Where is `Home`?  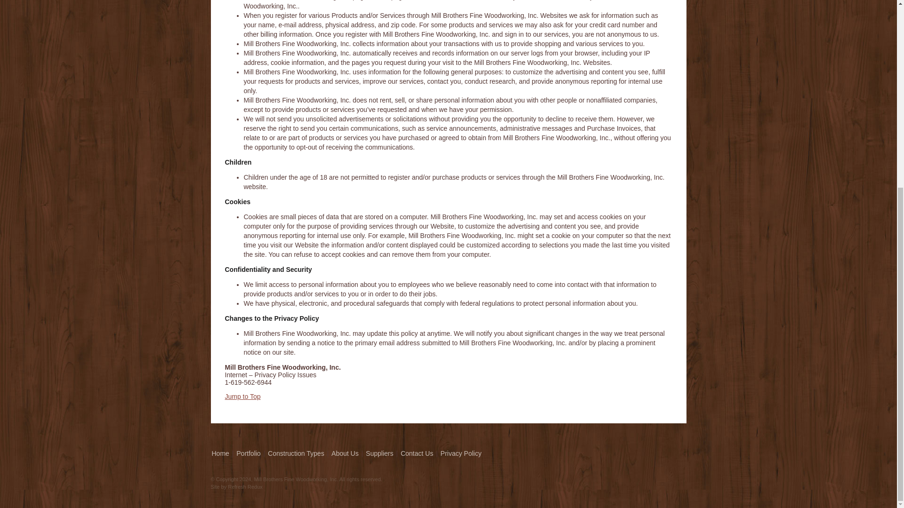 Home is located at coordinates (220, 453).